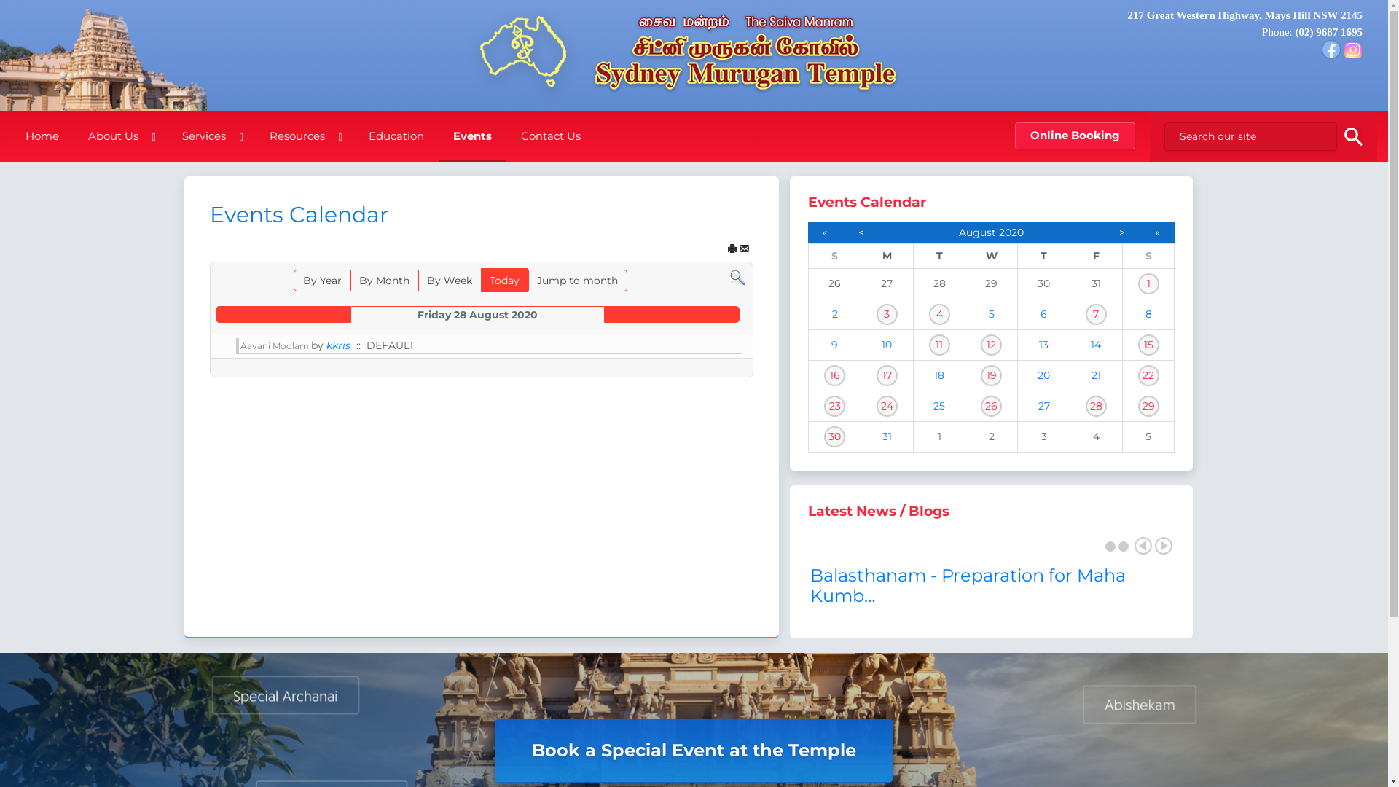  What do you see at coordinates (745, 249) in the screenshot?
I see `EMAIL` at bounding box center [745, 249].